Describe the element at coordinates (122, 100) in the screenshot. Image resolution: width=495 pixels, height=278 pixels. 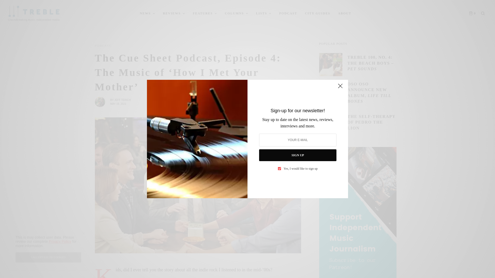
I see `JEFF TERICH` at that location.